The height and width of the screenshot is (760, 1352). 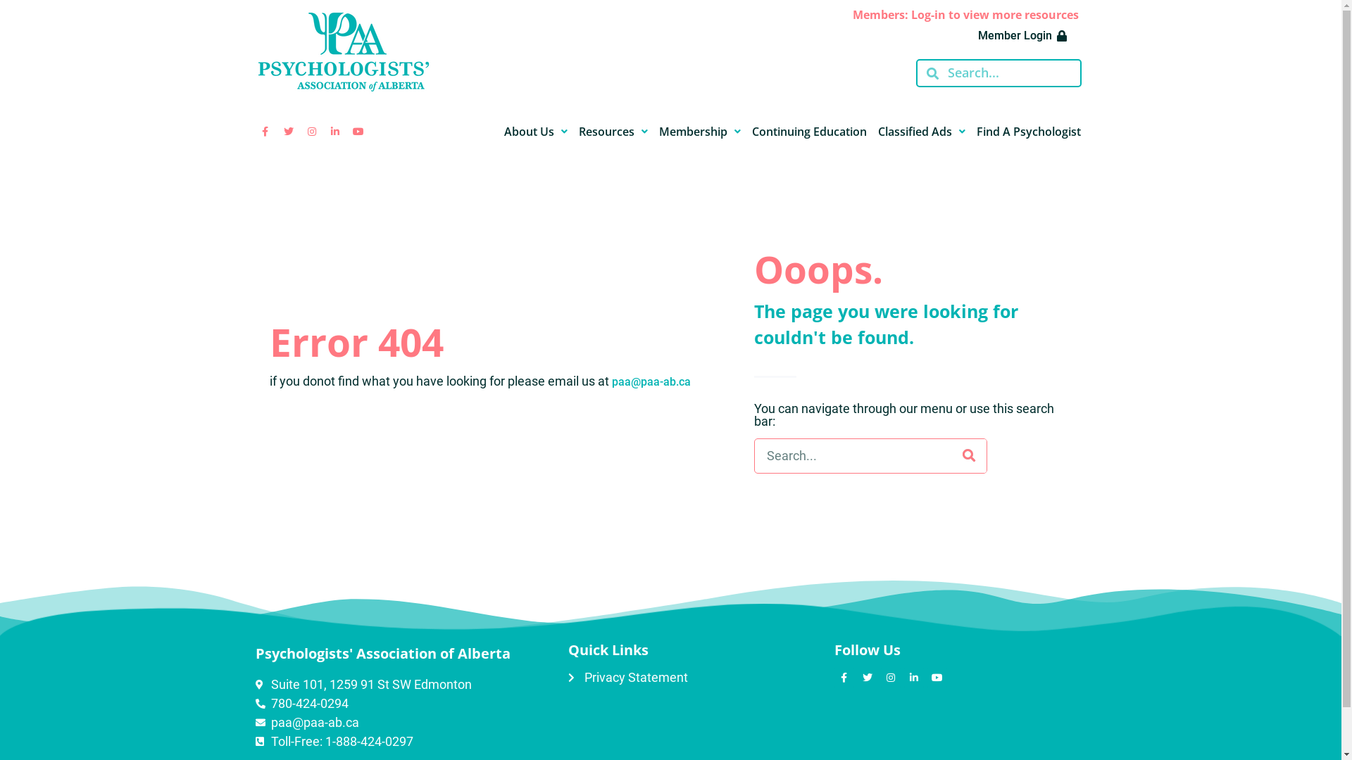 What do you see at coordinates (921, 132) in the screenshot?
I see `Classified Ads` at bounding box center [921, 132].